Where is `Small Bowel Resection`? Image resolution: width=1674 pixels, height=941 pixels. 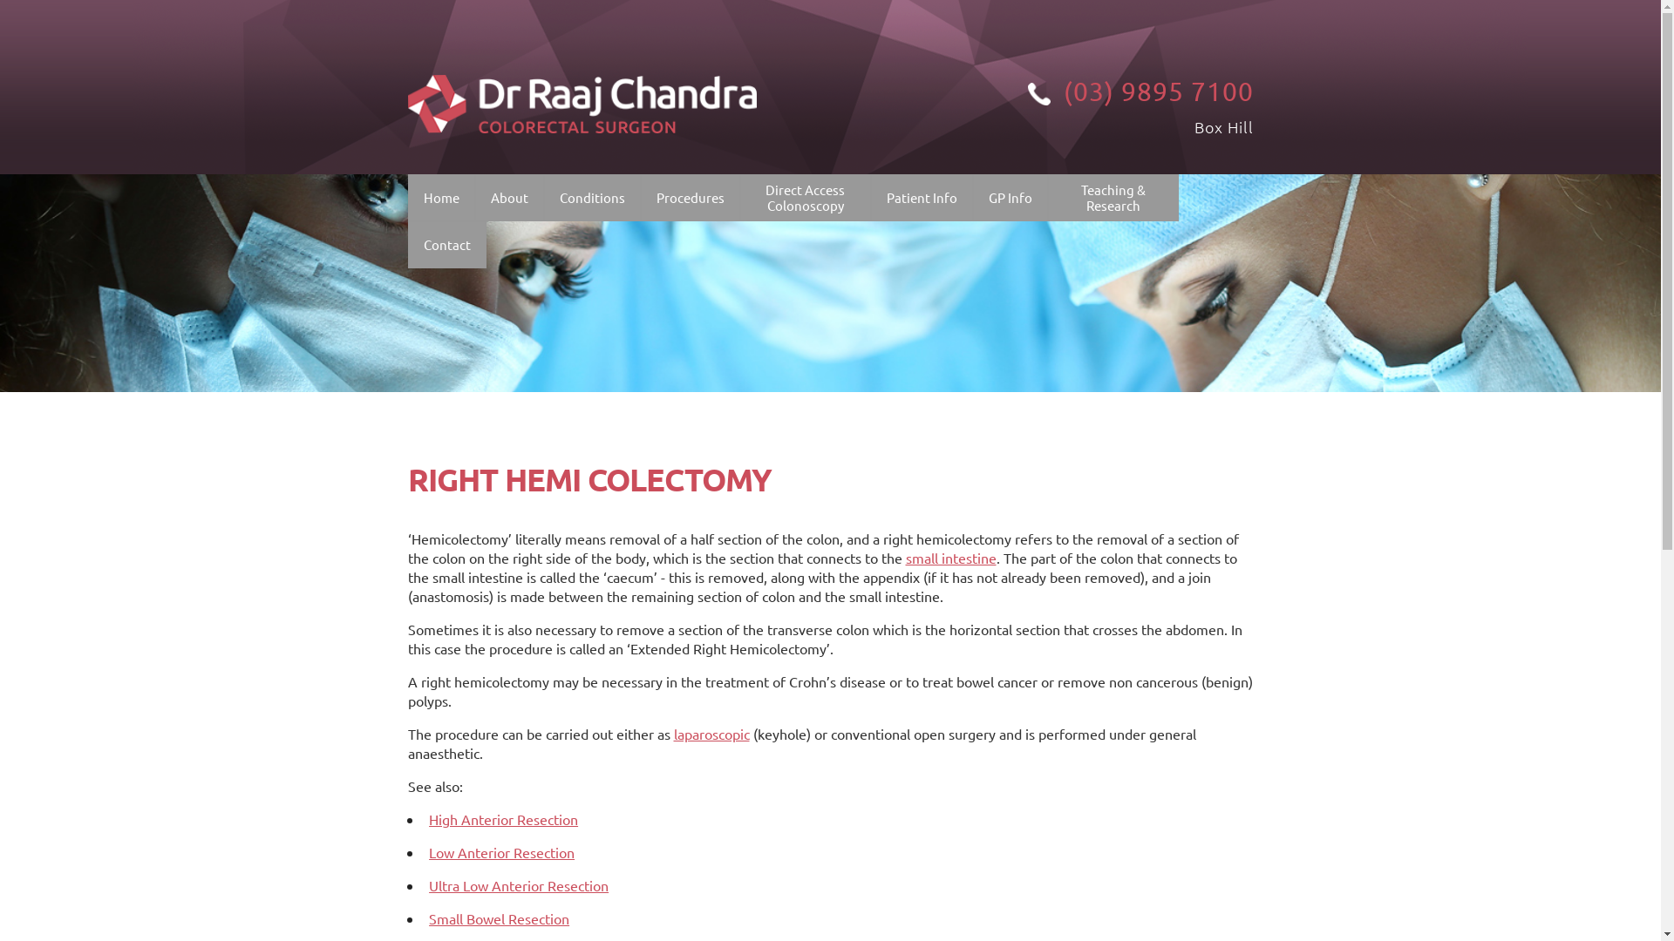
Small Bowel Resection is located at coordinates (499, 918).